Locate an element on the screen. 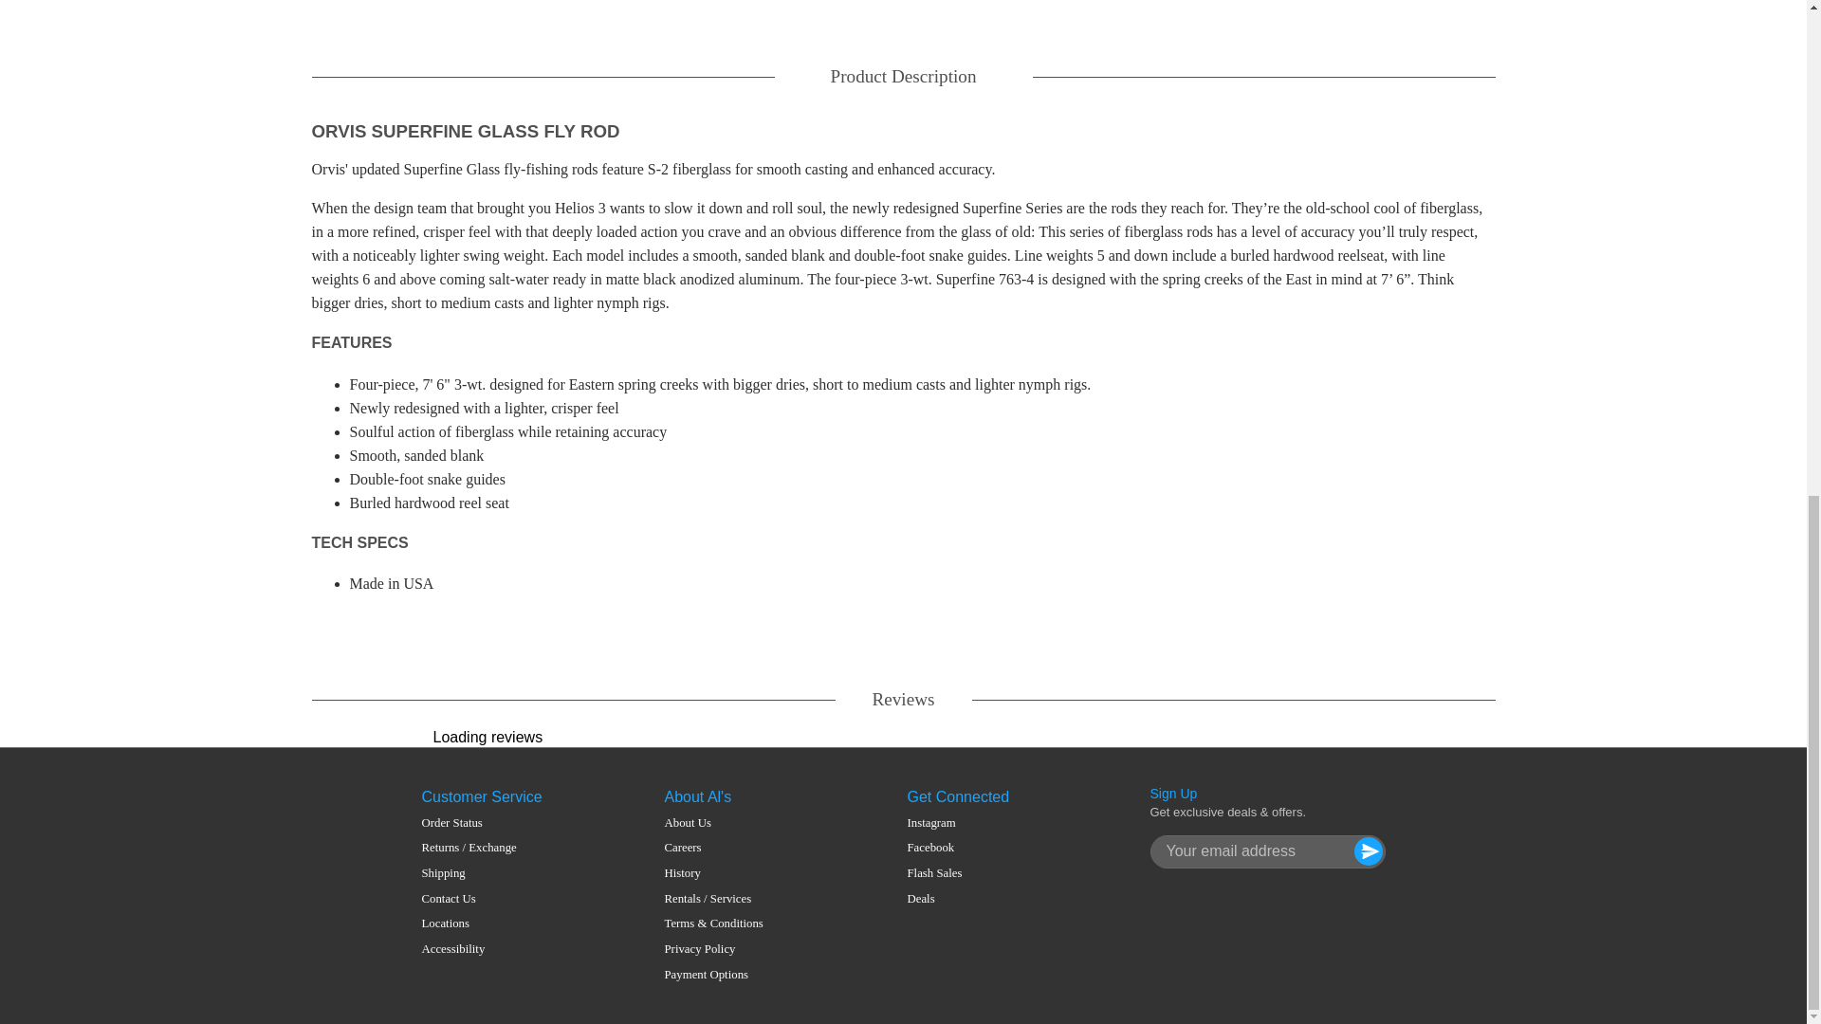 Image resolution: width=1821 pixels, height=1024 pixels. Accessibility is located at coordinates (468, 948).